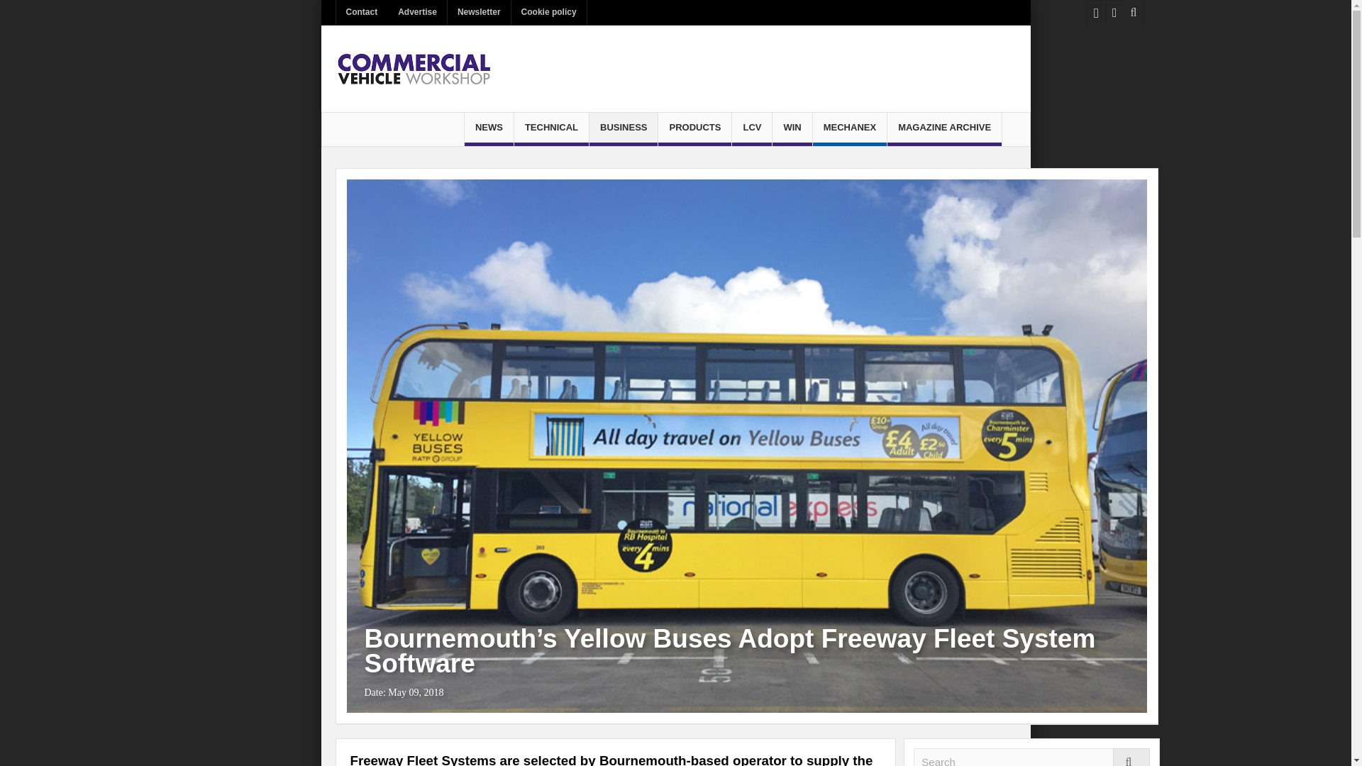 This screenshot has height=766, width=1362. What do you see at coordinates (413, 68) in the screenshot?
I see `cvw` at bounding box center [413, 68].